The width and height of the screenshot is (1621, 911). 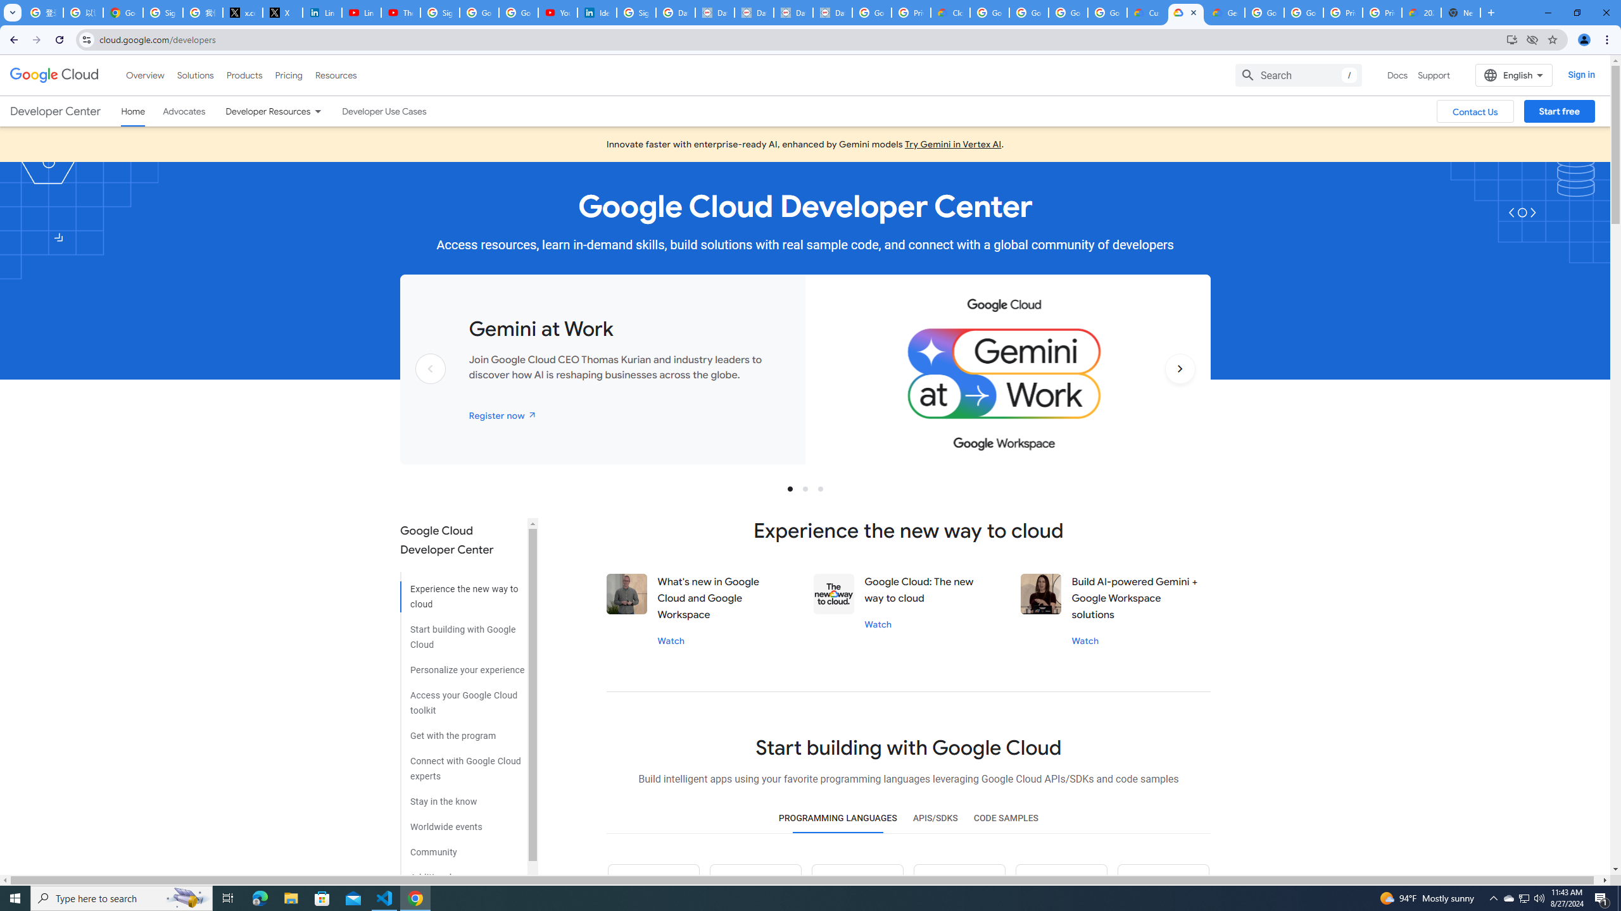 What do you see at coordinates (1513, 75) in the screenshot?
I see `English` at bounding box center [1513, 75].